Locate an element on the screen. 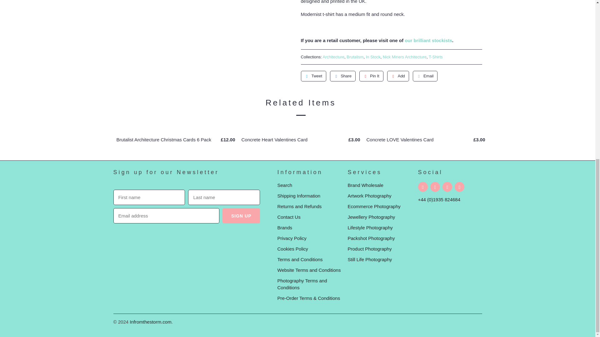  Share this on Pinterest is located at coordinates (371, 76).